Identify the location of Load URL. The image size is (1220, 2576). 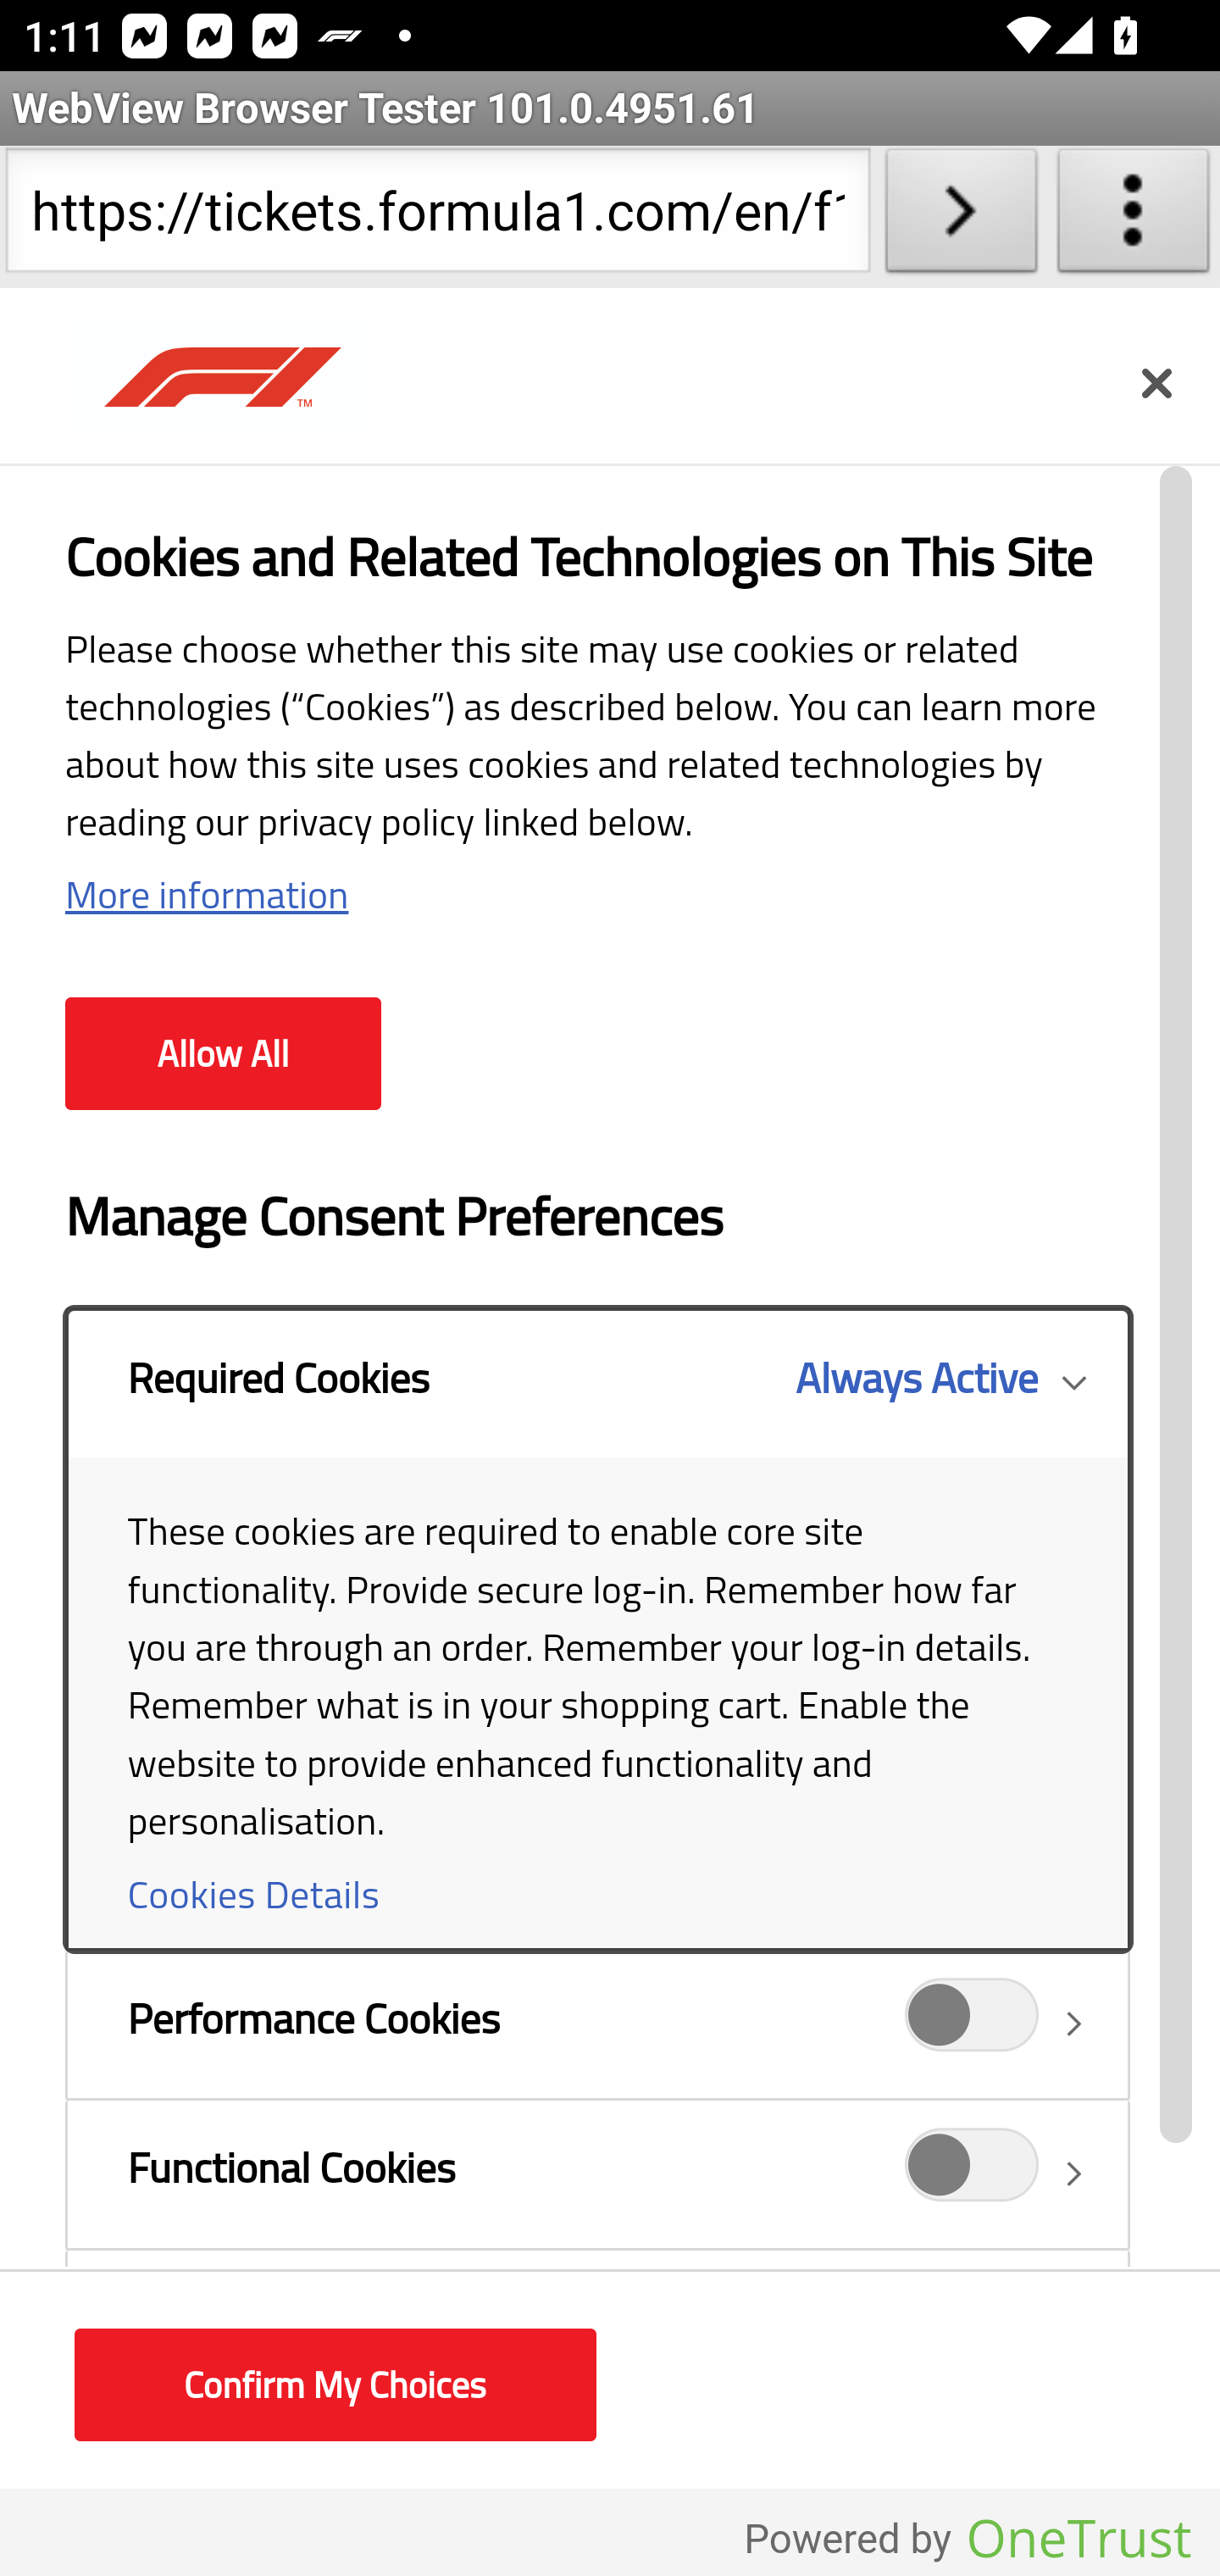
(961, 217).